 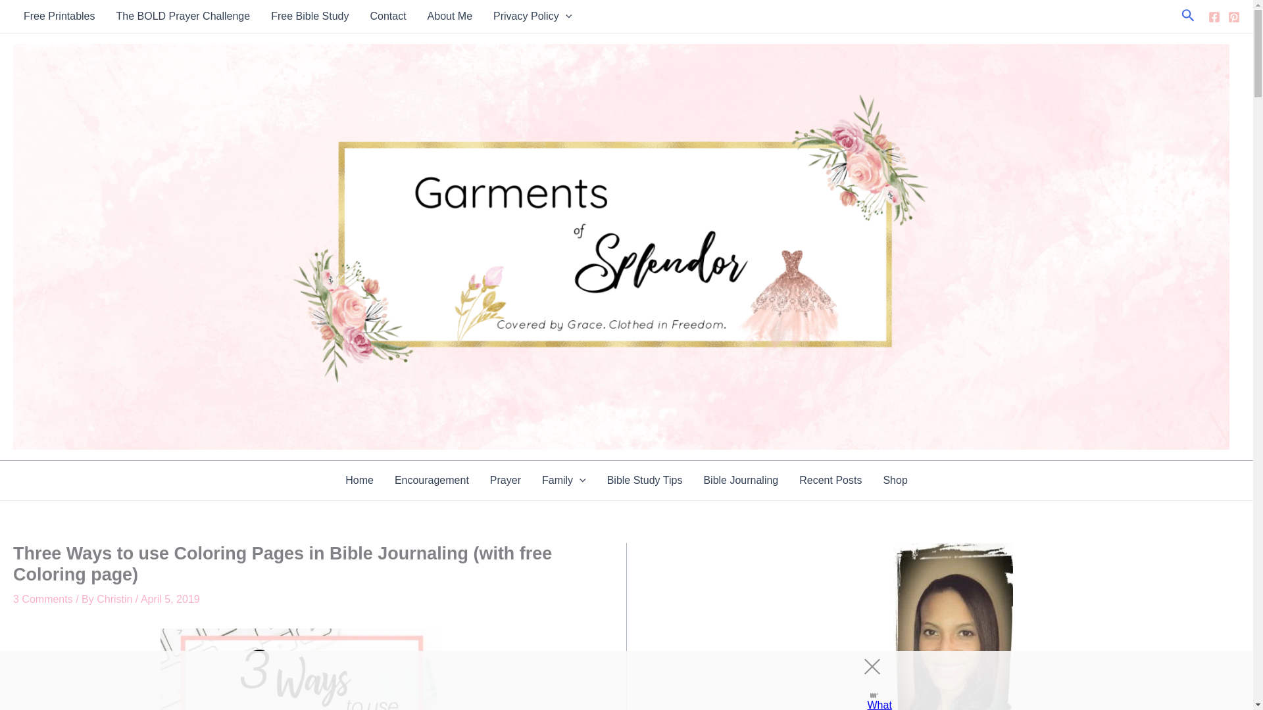 What do you see at coordinates (309, 16) in the screenshot?
I see `Free Bible Study` at bounding box center [309, 16].